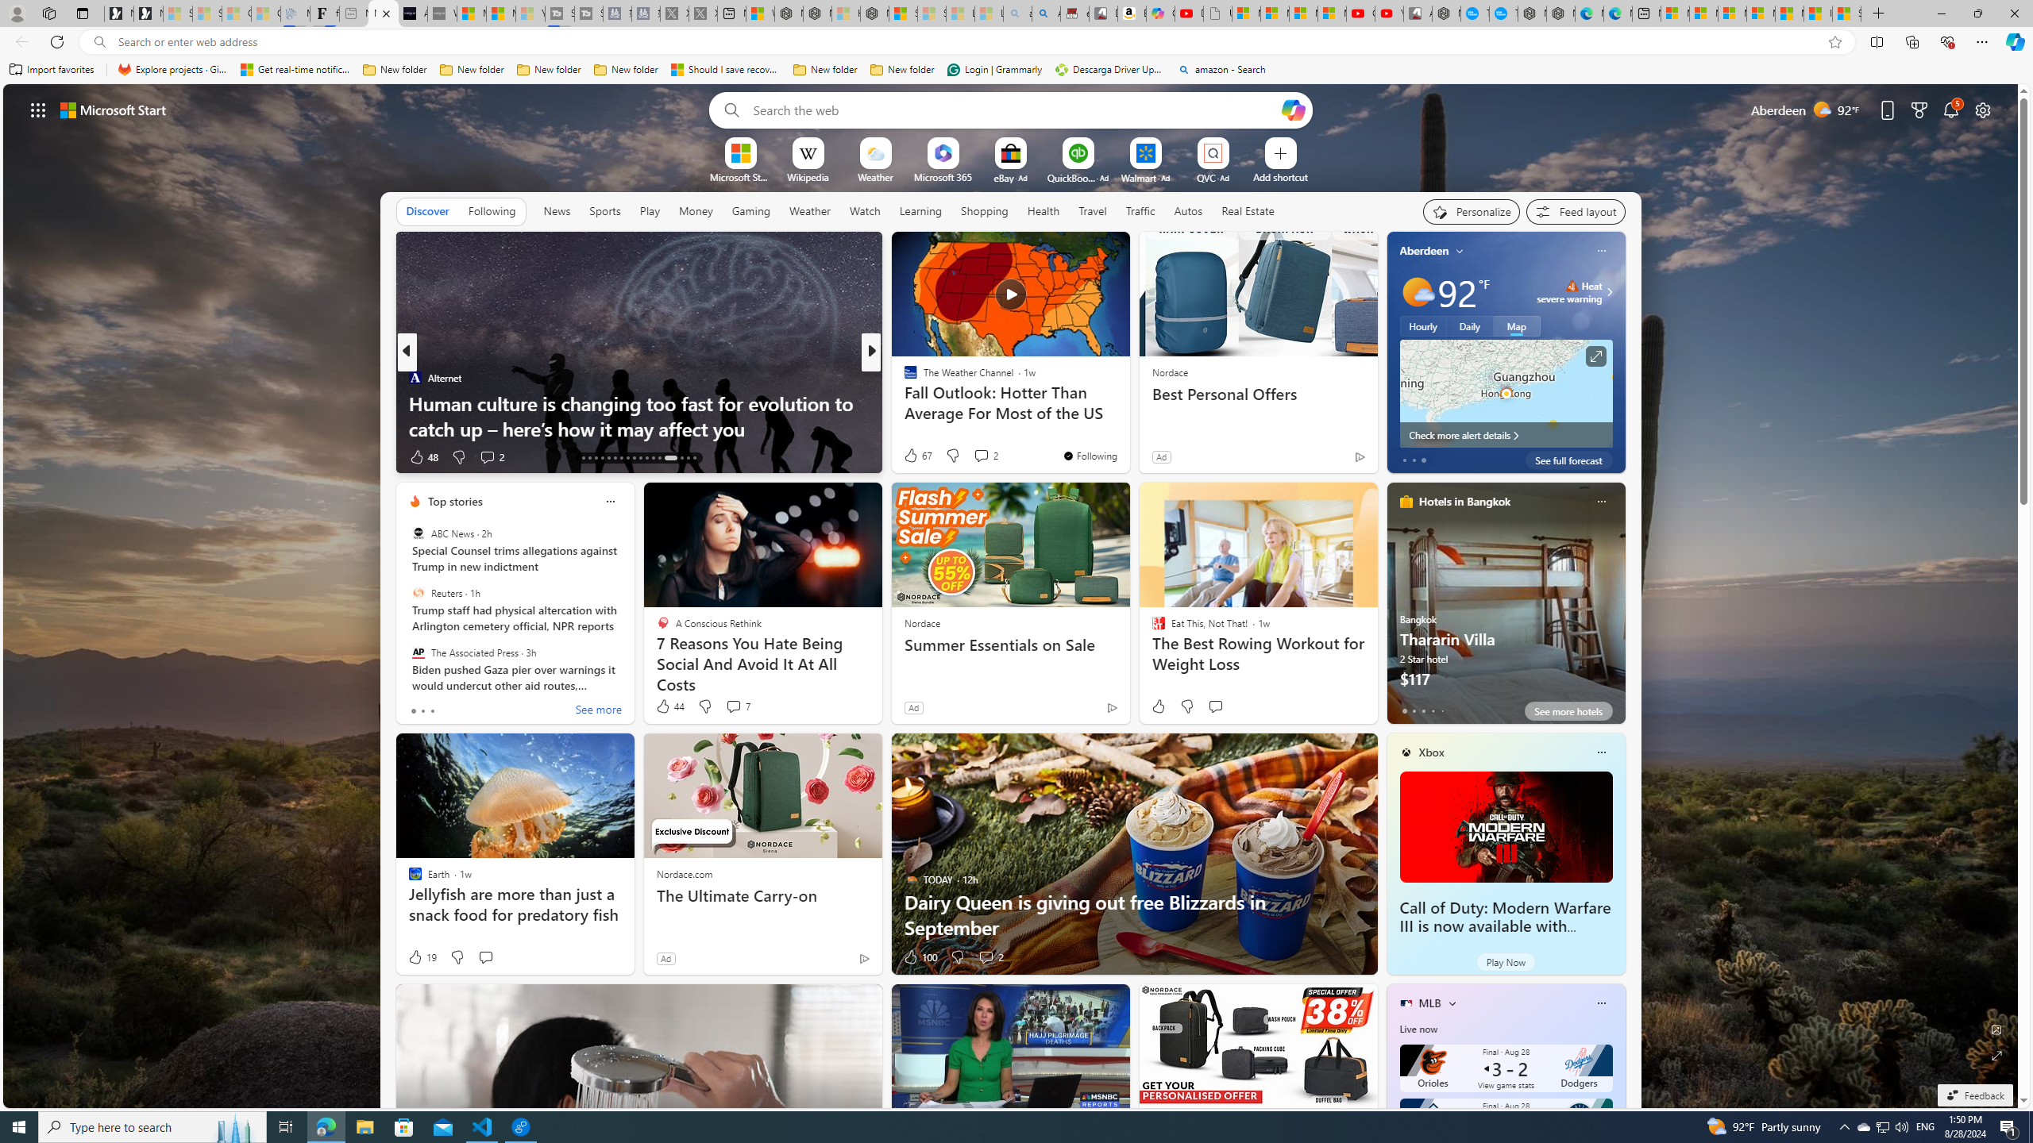 This screenshot has width=2033, height=1143. I want to click on Copilot, so click(1161, 13).